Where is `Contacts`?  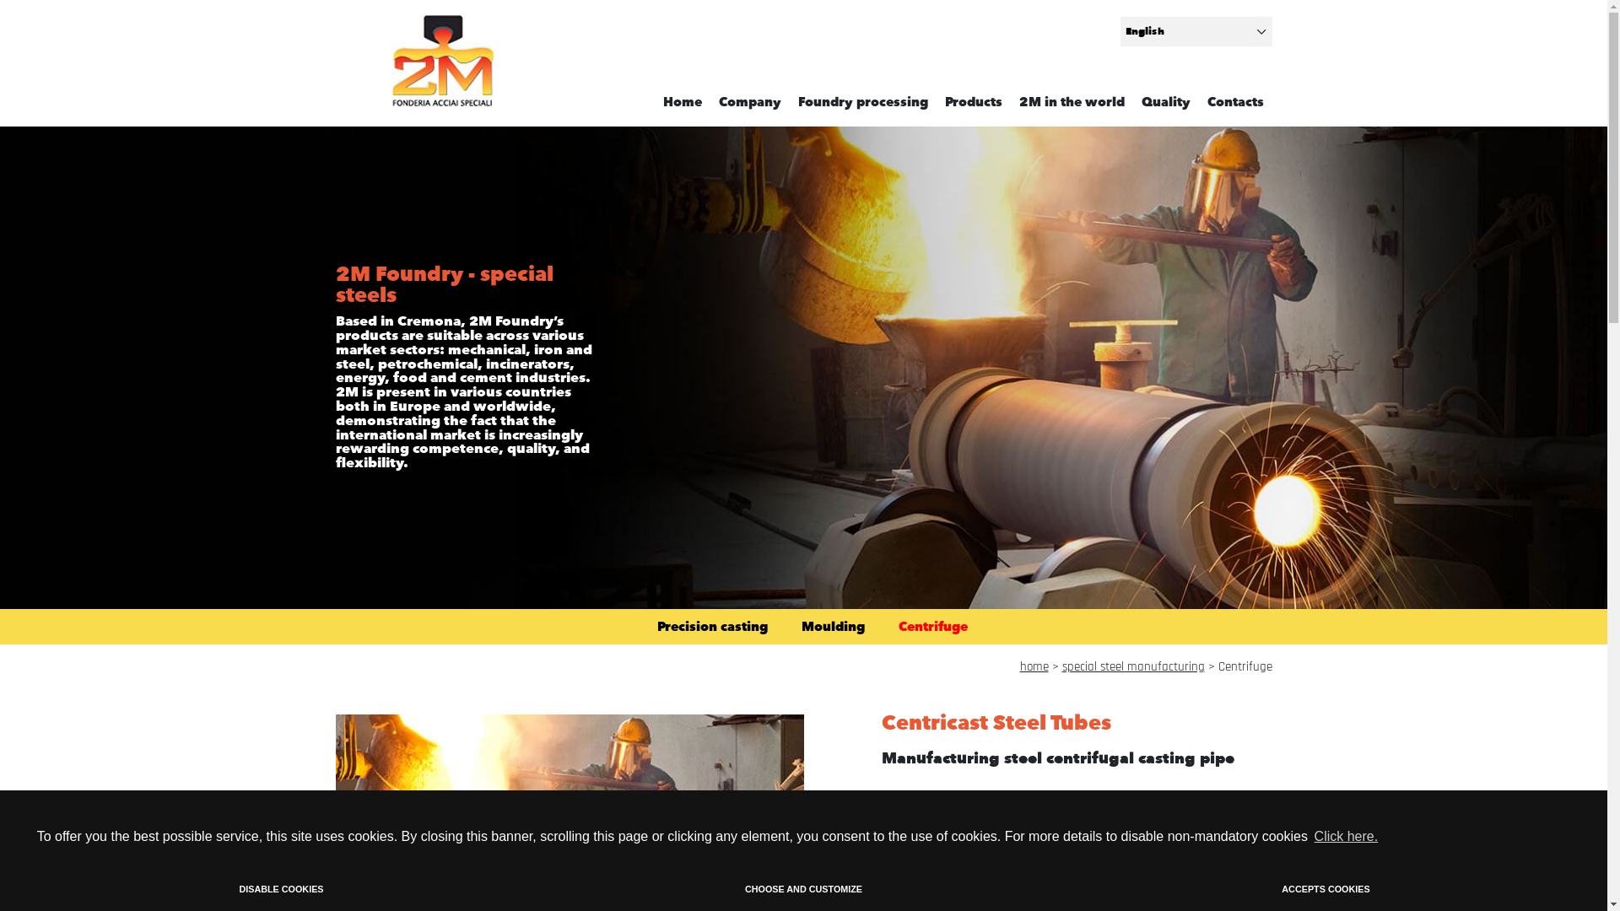 Contacts is located at coordinates (1235, 102).